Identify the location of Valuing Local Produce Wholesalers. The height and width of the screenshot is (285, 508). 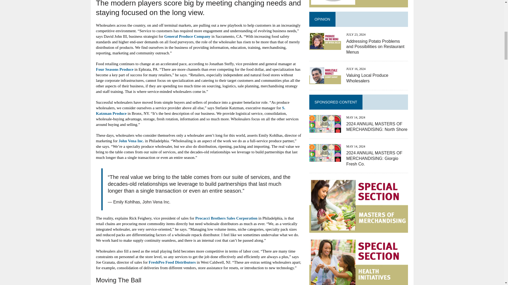
(367, 78).